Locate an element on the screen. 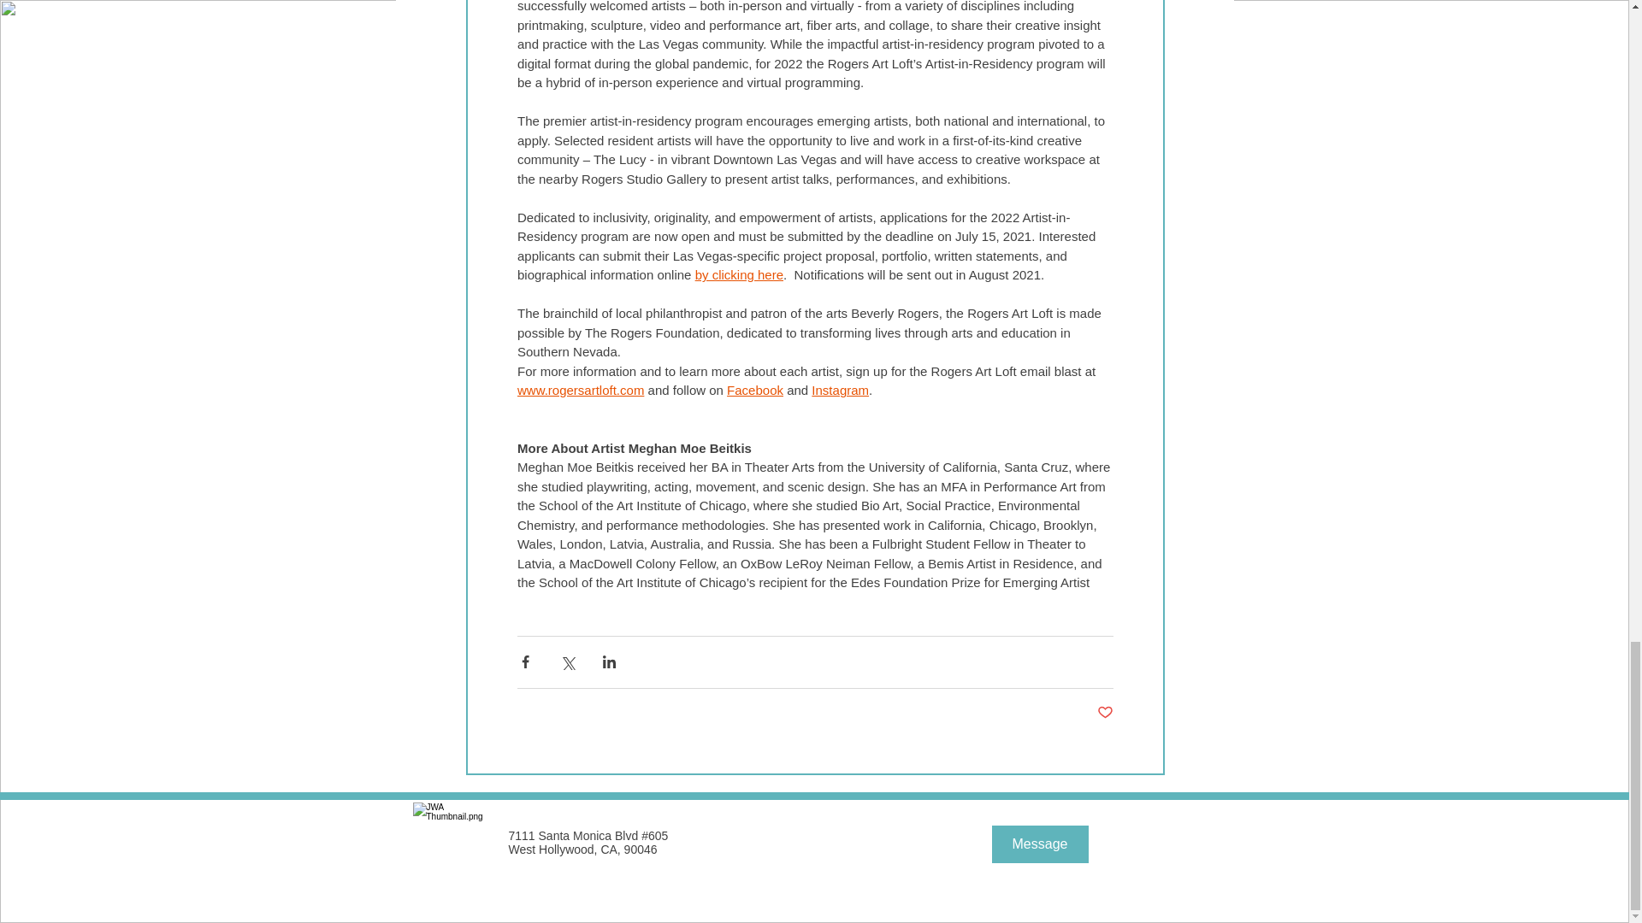 The image size is (1642, 923). Facebook is located at coordinates (754, 390).